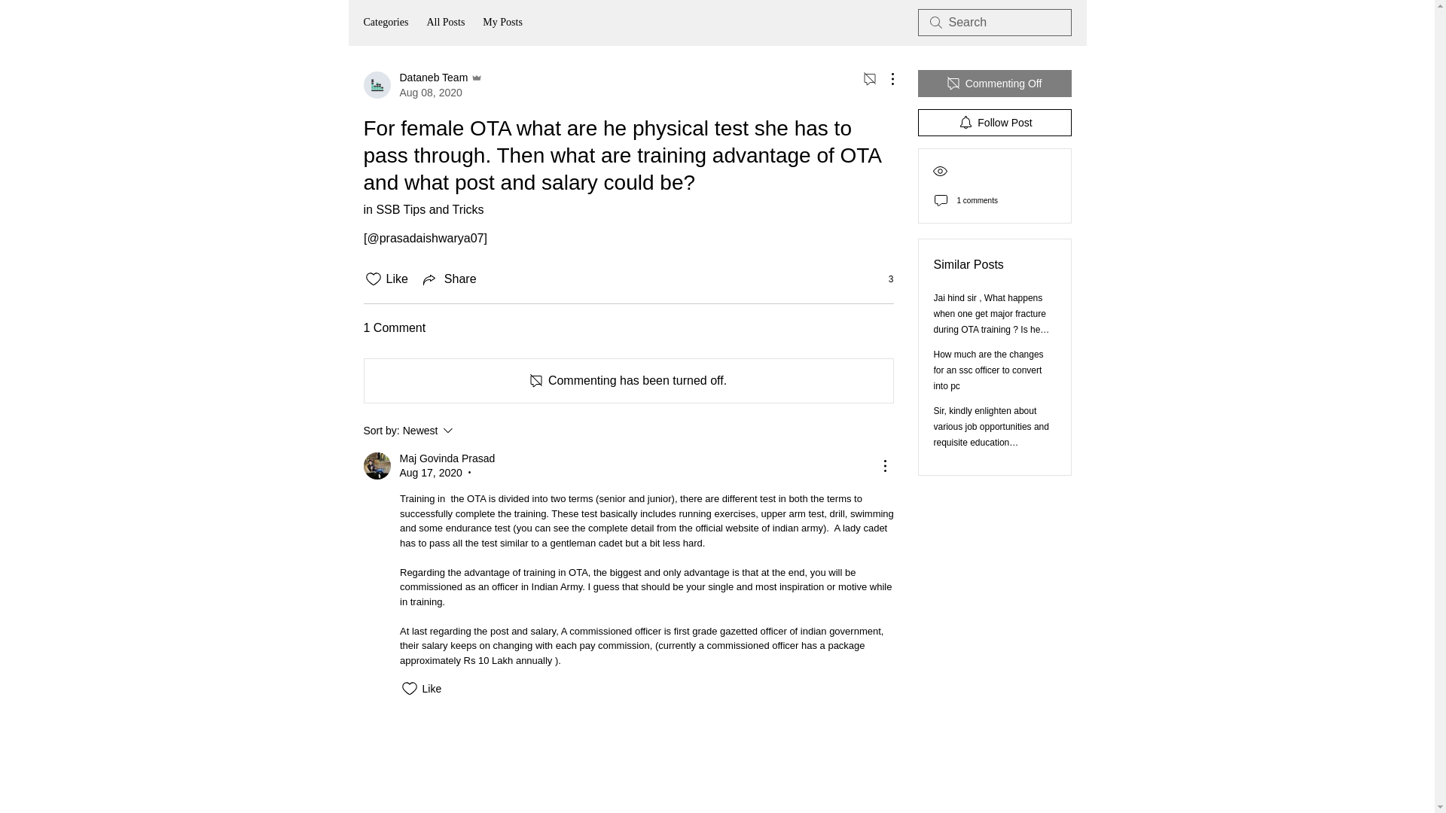 The width and height of the screenshot is (1446, 813). I want to click on Categories, so click(883, 279).